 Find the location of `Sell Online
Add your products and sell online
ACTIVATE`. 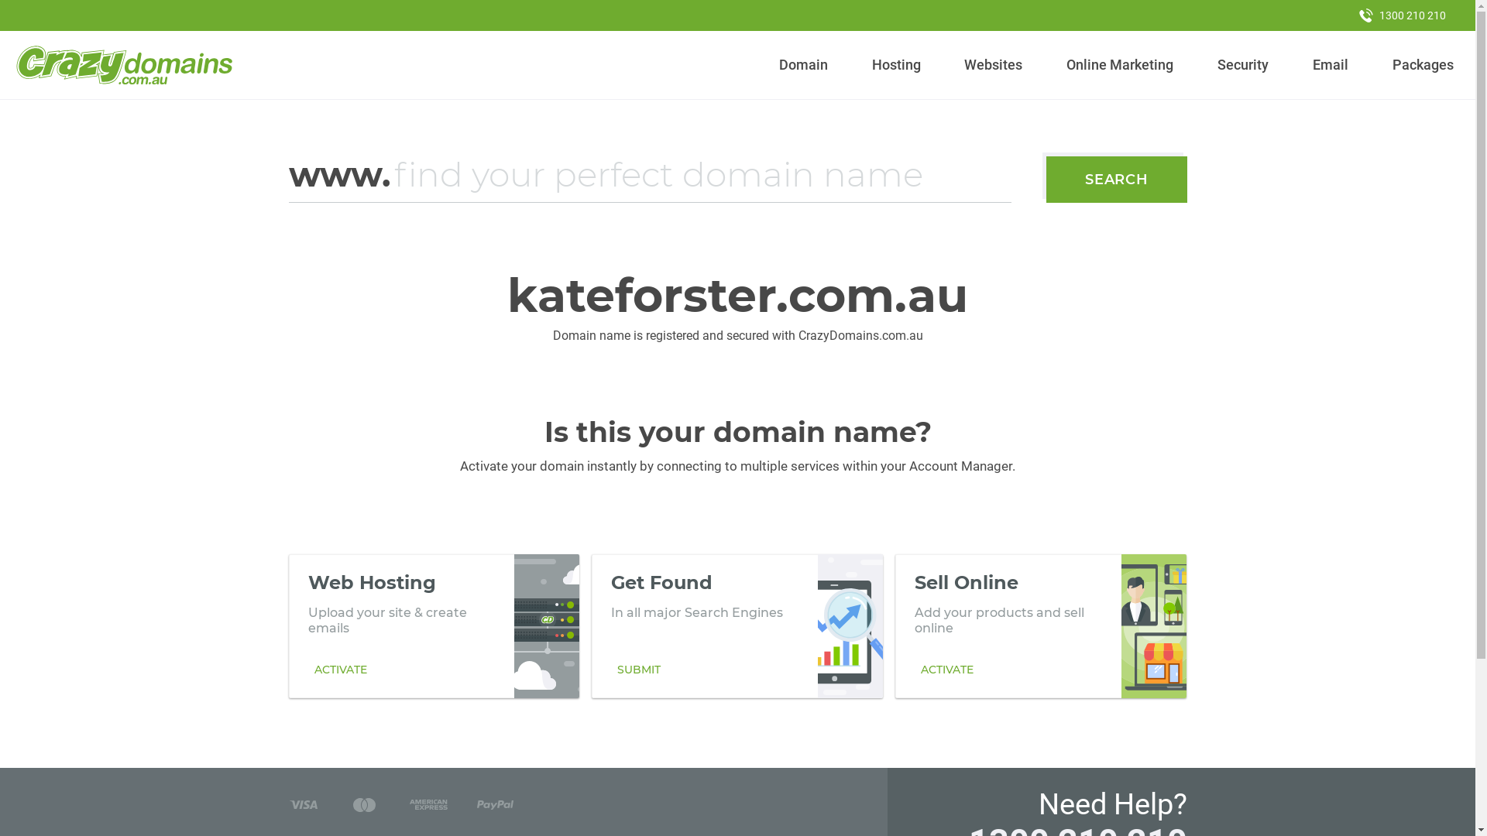

Sell Online
Add your products and sell online
ACTIVATE is located at coordinates (1041, 626).